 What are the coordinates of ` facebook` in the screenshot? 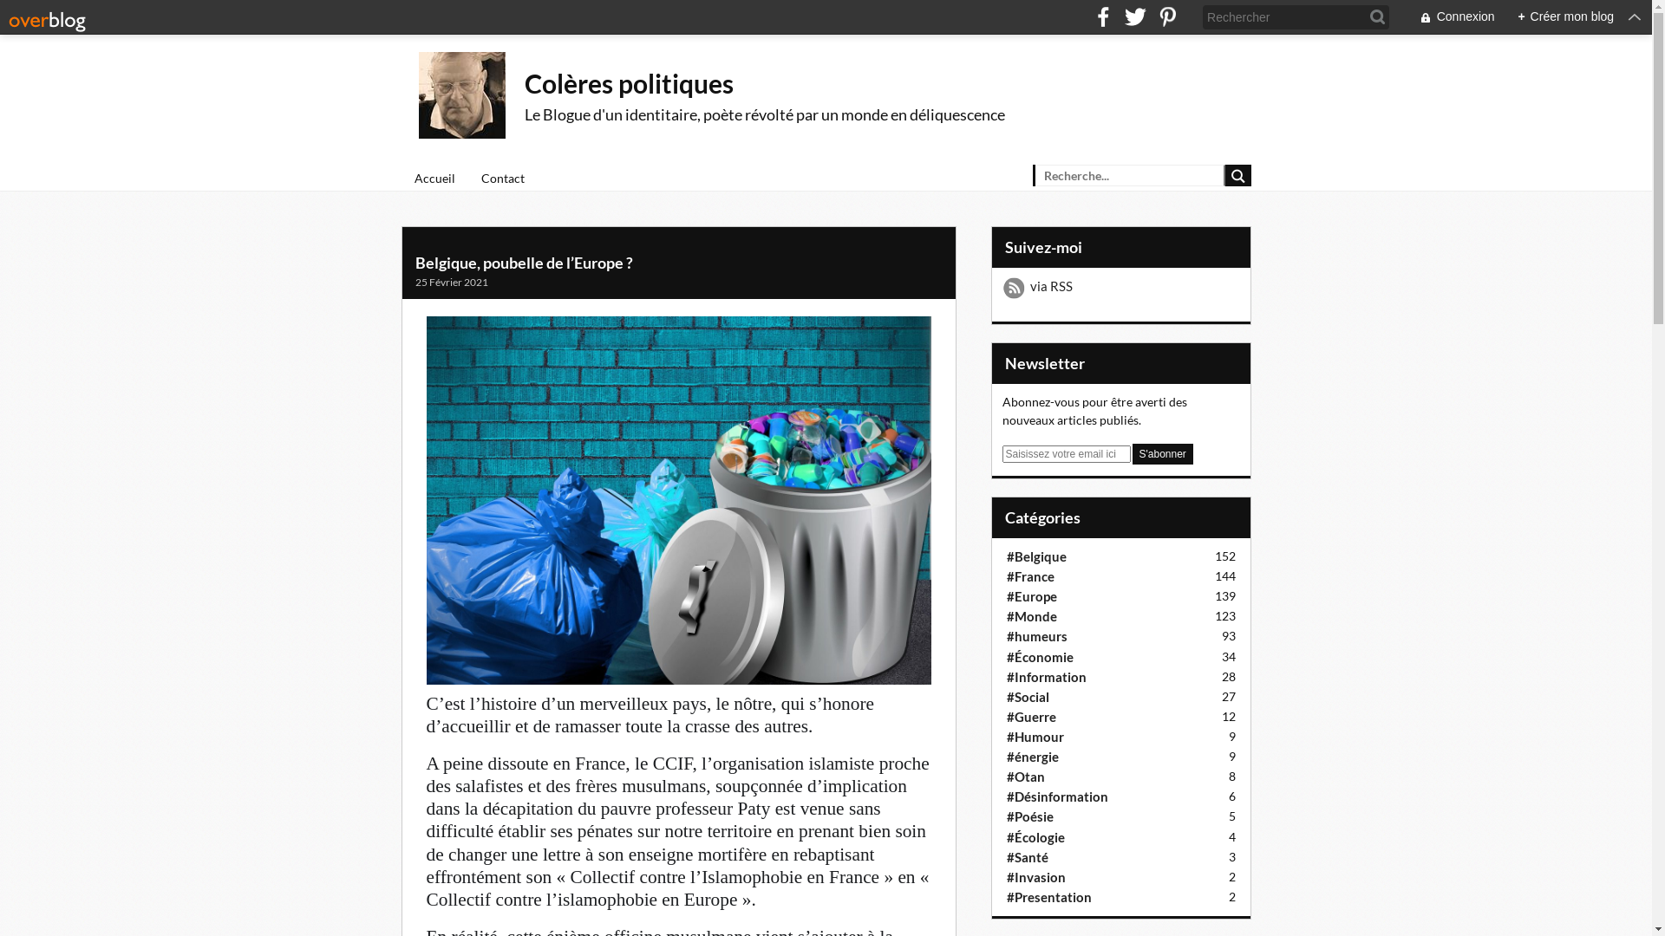 It's located at (1103, 17).